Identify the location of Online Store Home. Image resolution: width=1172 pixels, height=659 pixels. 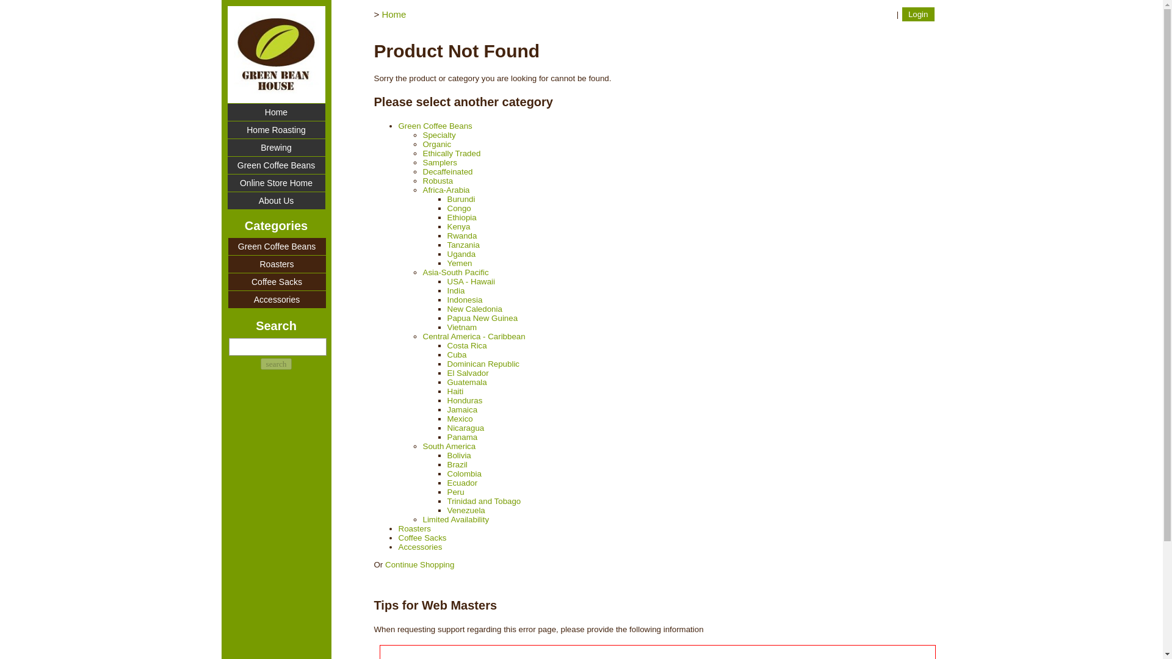
(276, 183).